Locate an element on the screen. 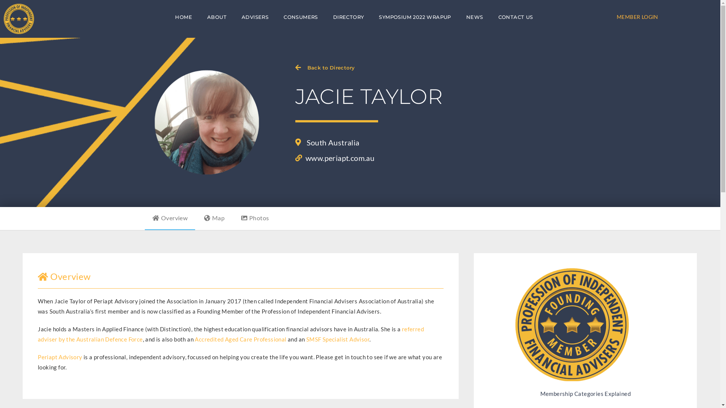 Image resolution: width=726 pixels, height=408 pixels. Membership Categories Explained is located at coordinates (585, 394).